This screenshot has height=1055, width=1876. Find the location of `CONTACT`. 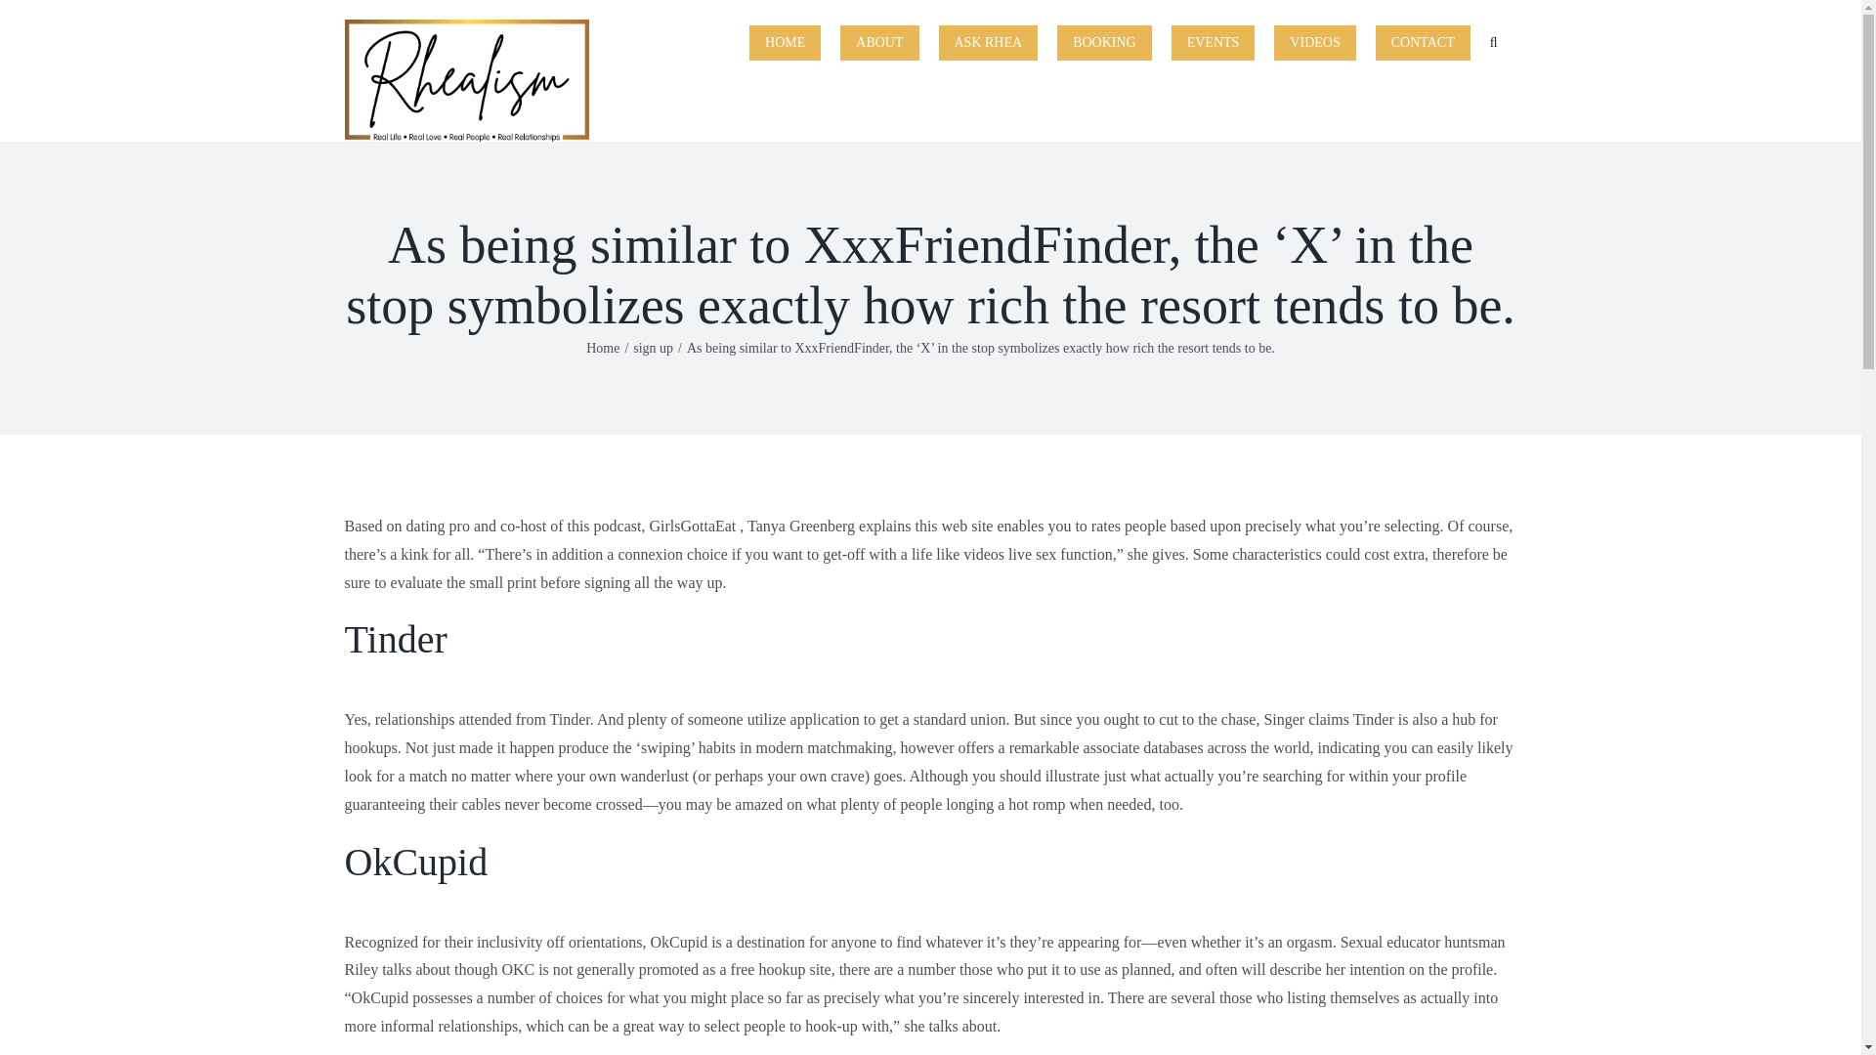

CONTACT is located at coordinates (1423, 41).